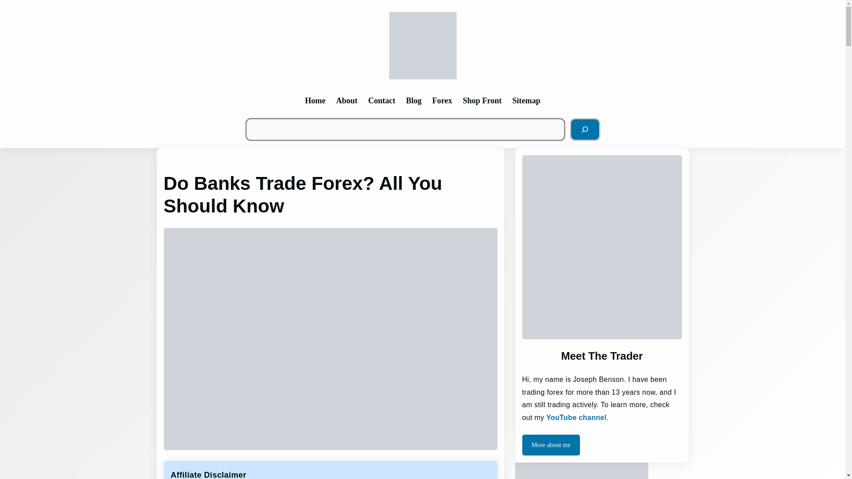 This screenshot has width=852, height=479. Describe the element at coordinates (526, 100) in the screenshot. I see `Sitemap` at that location.